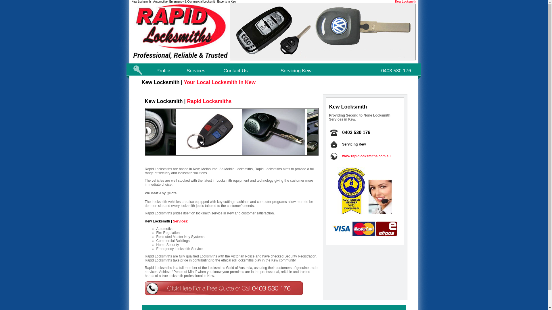 Image resolution: width=552 pixels, height=310 pixels. Describe the element at coordinates (366, 156) in the screenshot. I see `www.rapidlocksmiths.com.au` at that location.